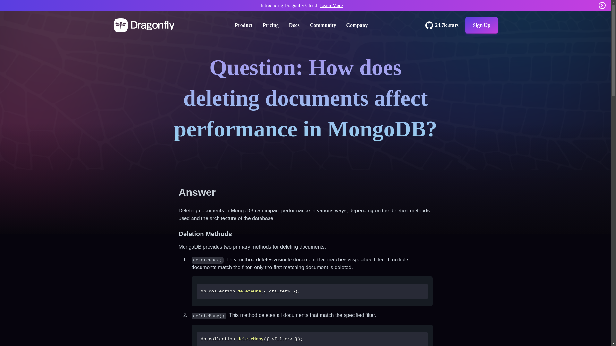 The width and height of the screenshot is (616, 346). I want to click on Docs, so click(294, 25).